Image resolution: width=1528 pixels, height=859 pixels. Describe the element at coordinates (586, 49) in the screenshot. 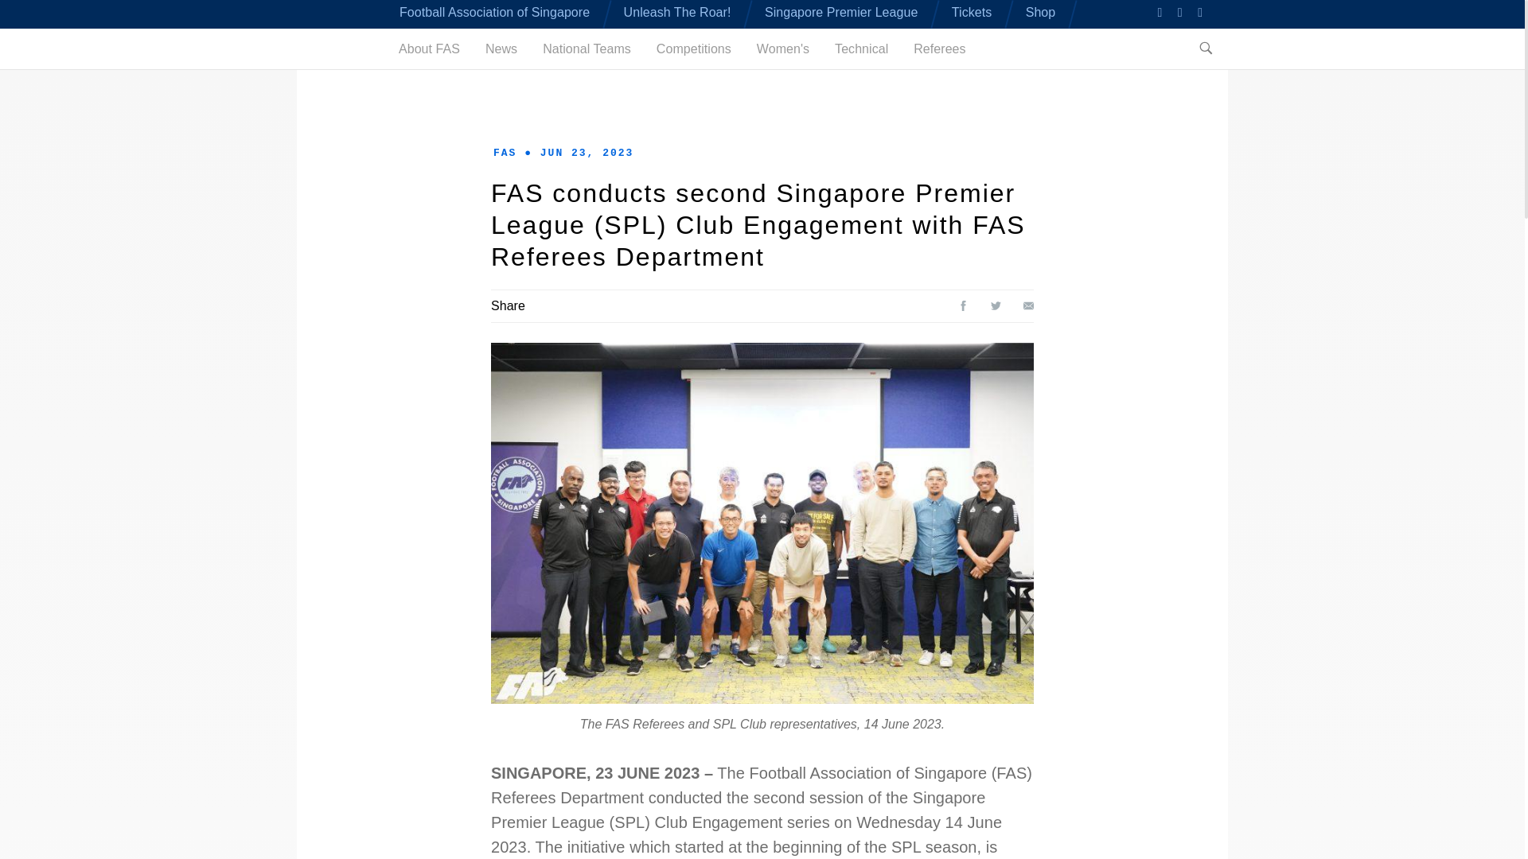

I see `National Teams` at that location.